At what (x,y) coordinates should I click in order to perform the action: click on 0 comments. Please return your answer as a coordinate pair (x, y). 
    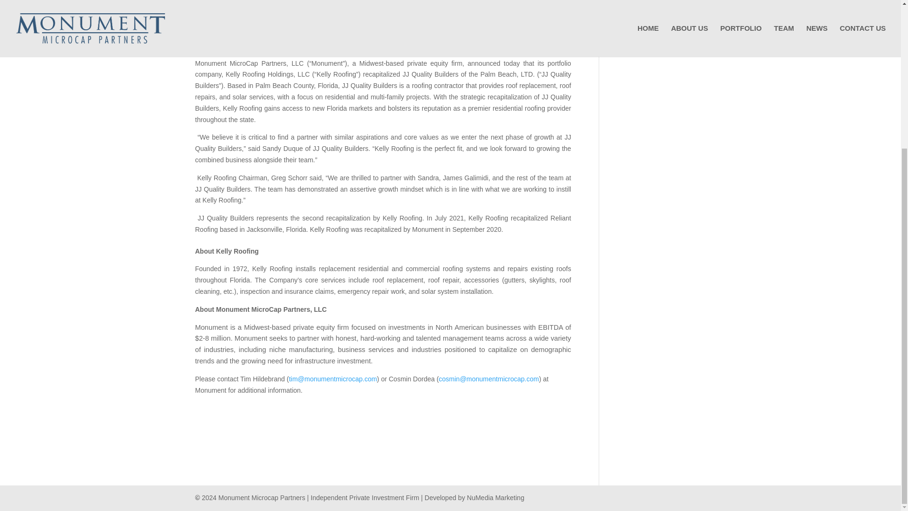
    Looking at the image, I should click on (334, 5).